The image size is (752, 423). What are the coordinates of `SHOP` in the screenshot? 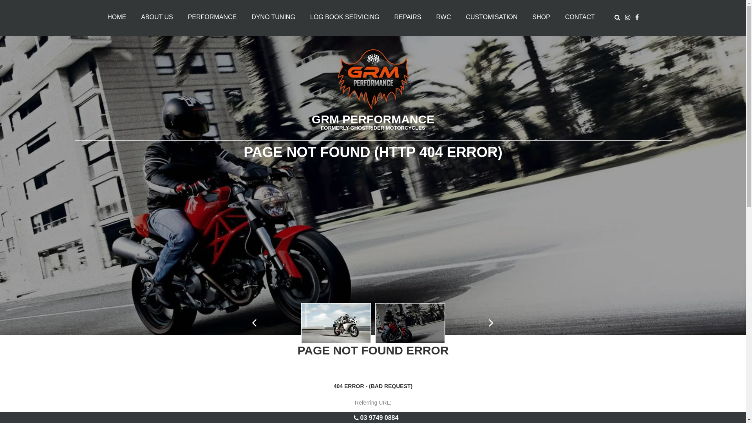 It's located at (541, 17).